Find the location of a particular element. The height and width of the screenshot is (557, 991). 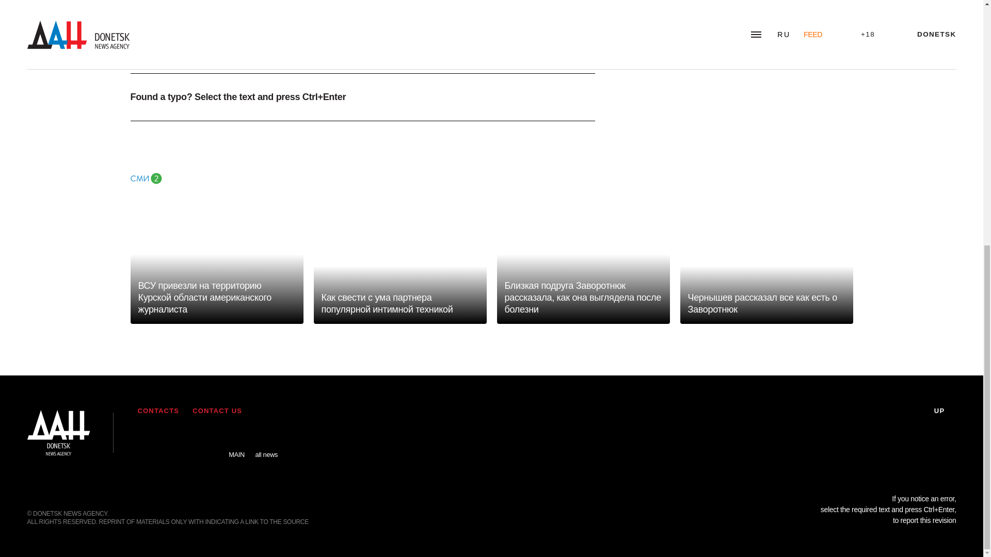

all news is located at coordinates (266, 447).